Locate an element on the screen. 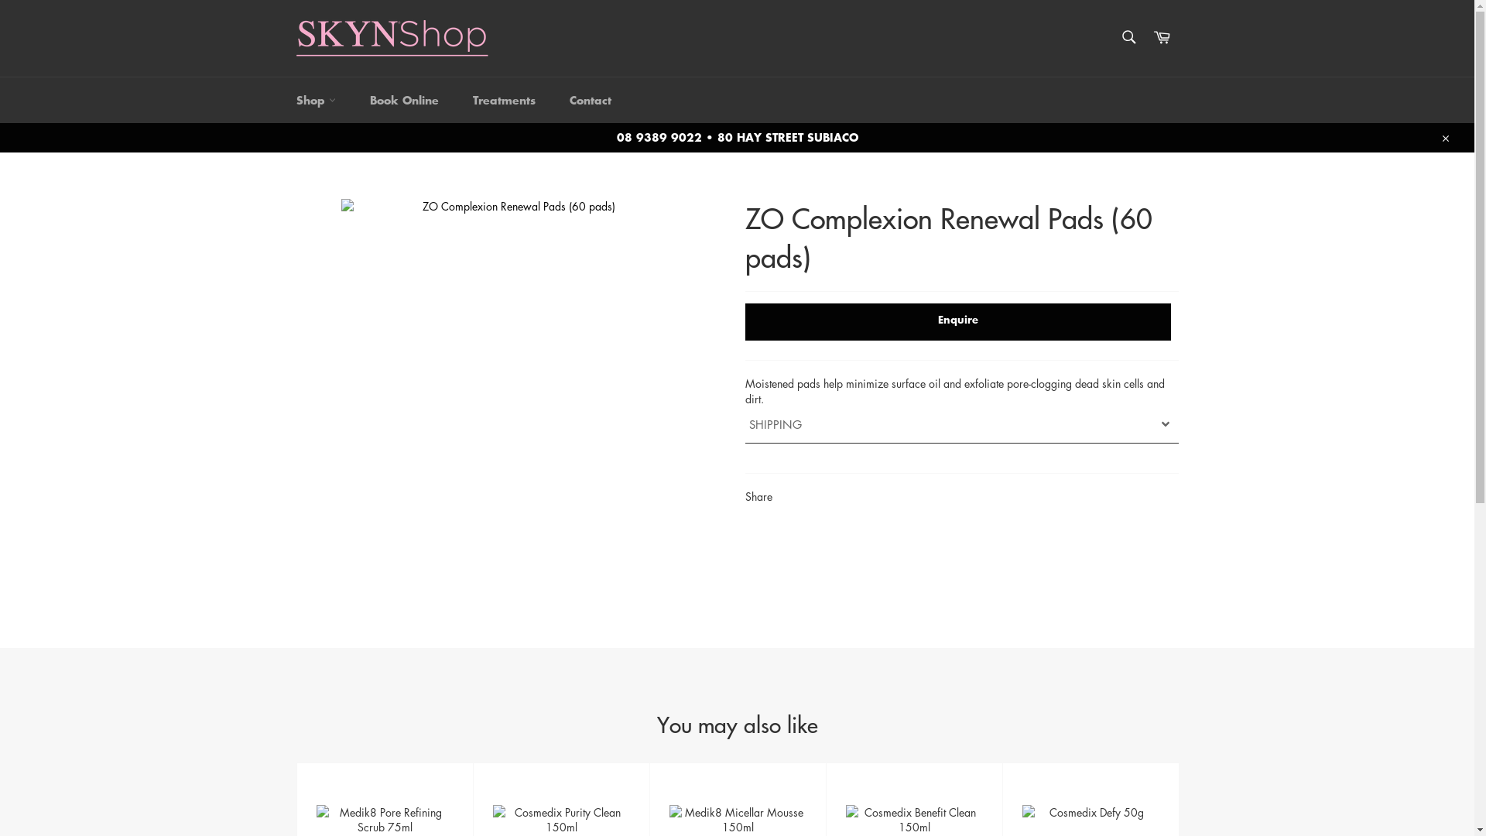 This screenshot has width=1486, height=836. Shop is located at coordinates (316, 101).